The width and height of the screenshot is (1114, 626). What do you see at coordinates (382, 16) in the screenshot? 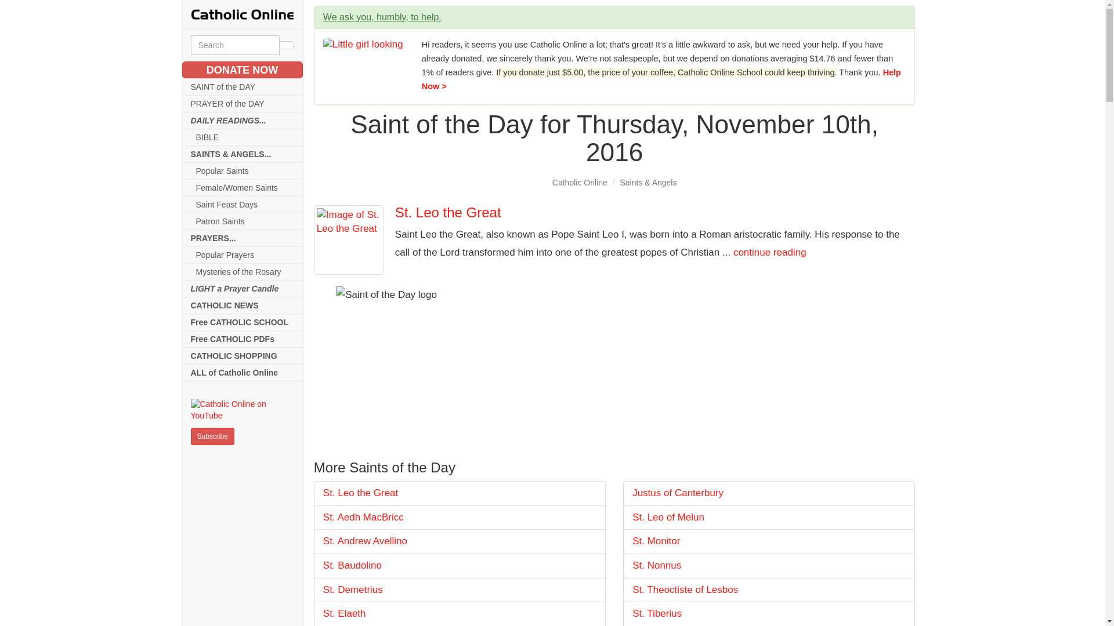
I see `We ask you, humbly, to help.` at bounding box center [382, 16].